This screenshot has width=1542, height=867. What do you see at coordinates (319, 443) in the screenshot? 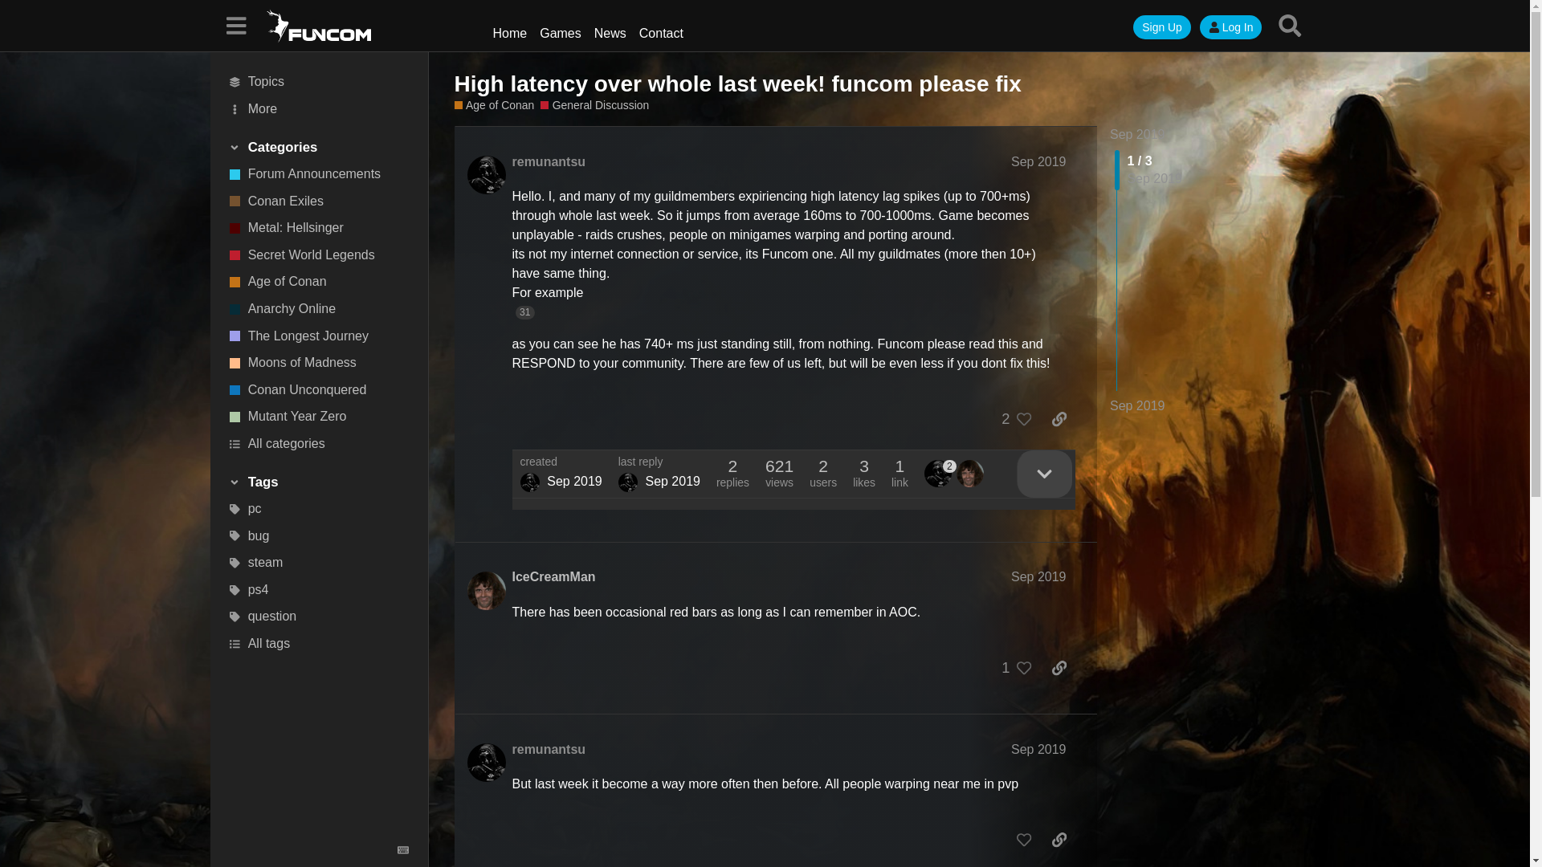
I see `All categories` at bounding box center [319, 443].